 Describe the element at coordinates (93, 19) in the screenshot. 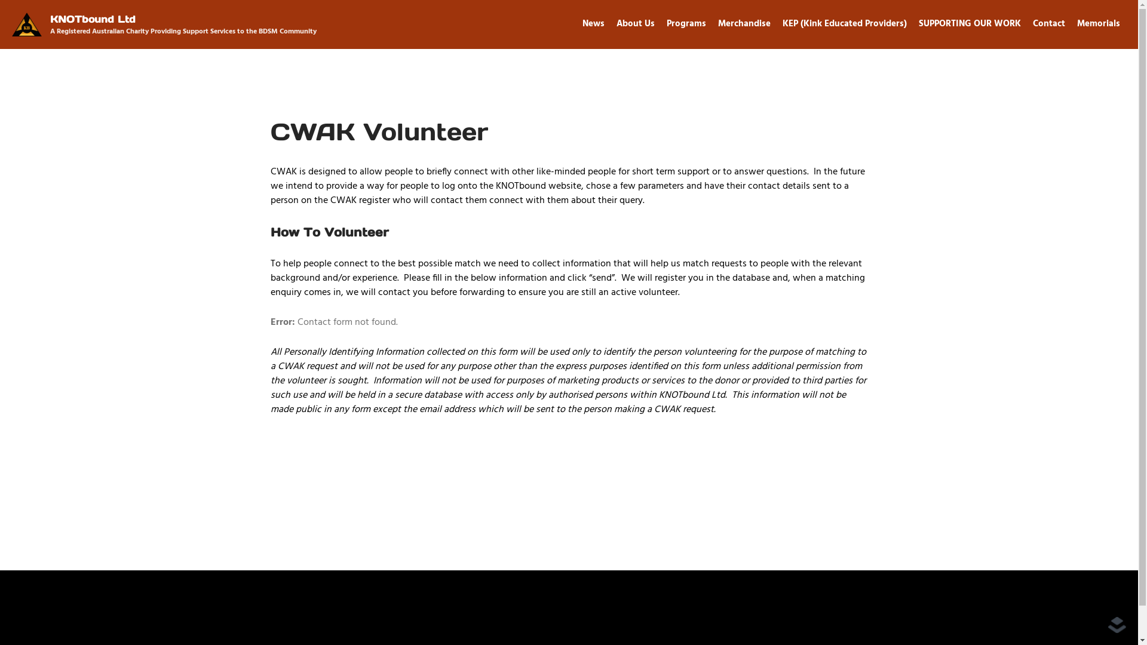

I see `KNOTbound Ltd` at that location.